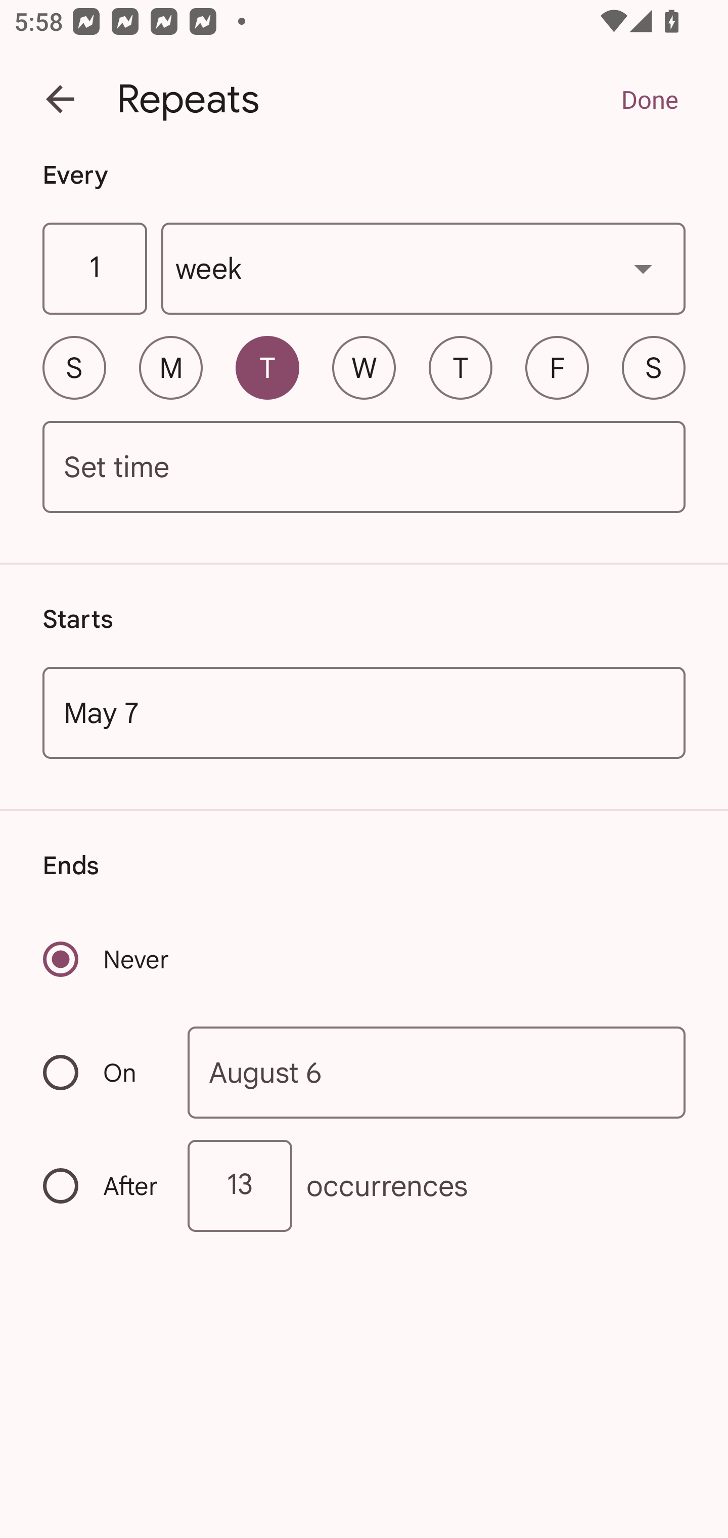 This screenshot has width=728, height=1538. I want to click on F Friday, so click(557, 367).